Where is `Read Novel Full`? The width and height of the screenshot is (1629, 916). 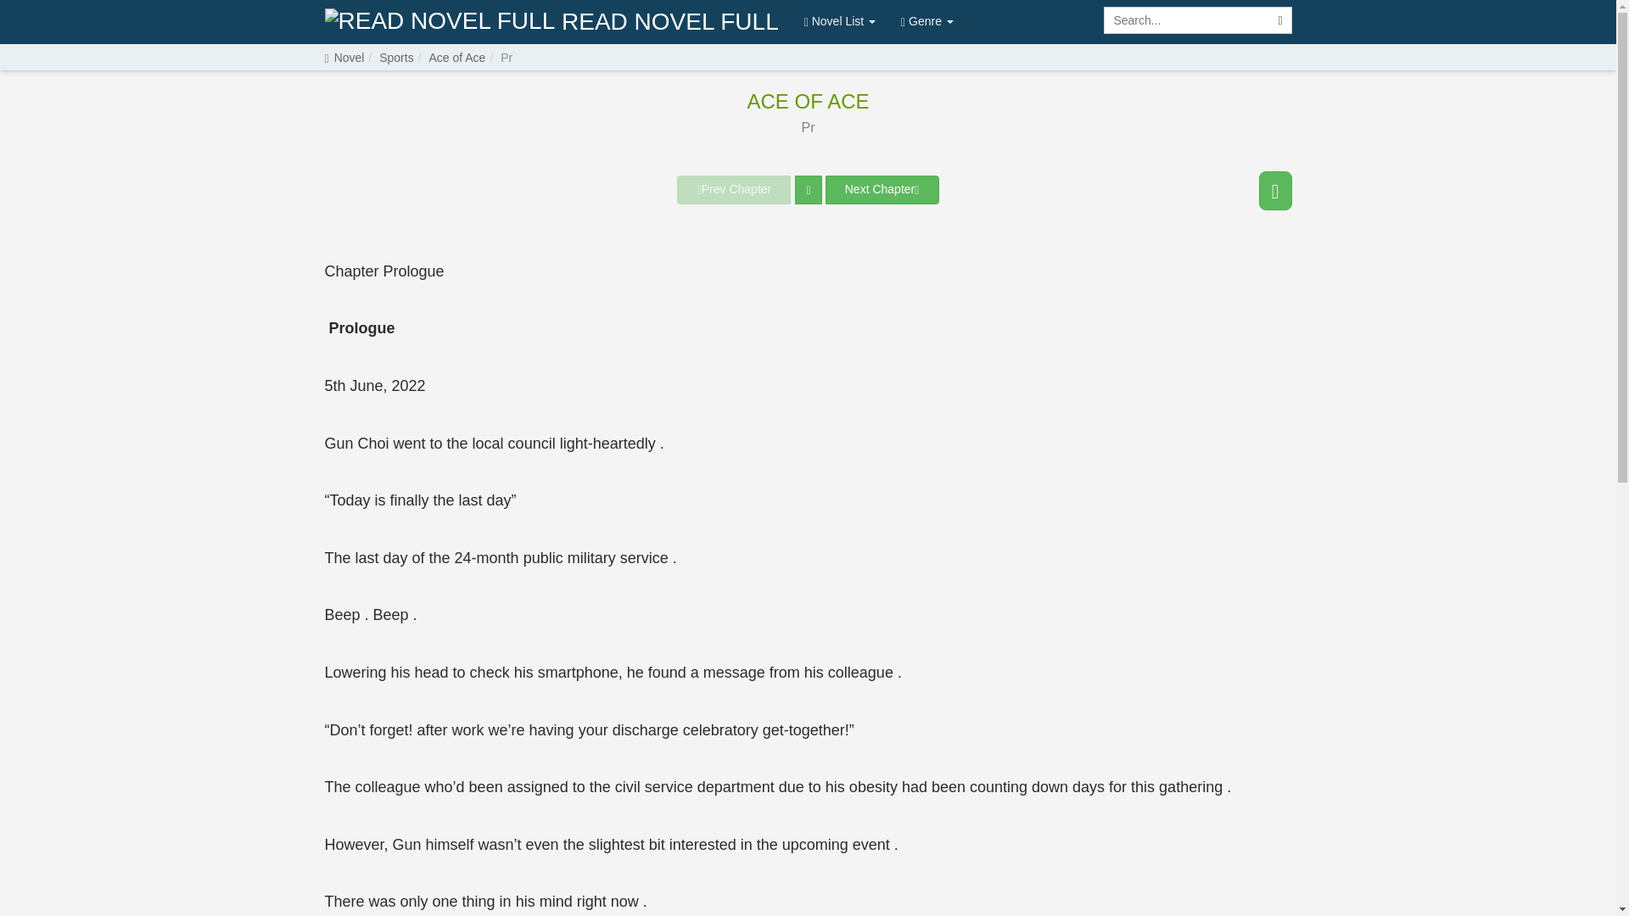 Read Novel Full is located at coordinates (551, 22).